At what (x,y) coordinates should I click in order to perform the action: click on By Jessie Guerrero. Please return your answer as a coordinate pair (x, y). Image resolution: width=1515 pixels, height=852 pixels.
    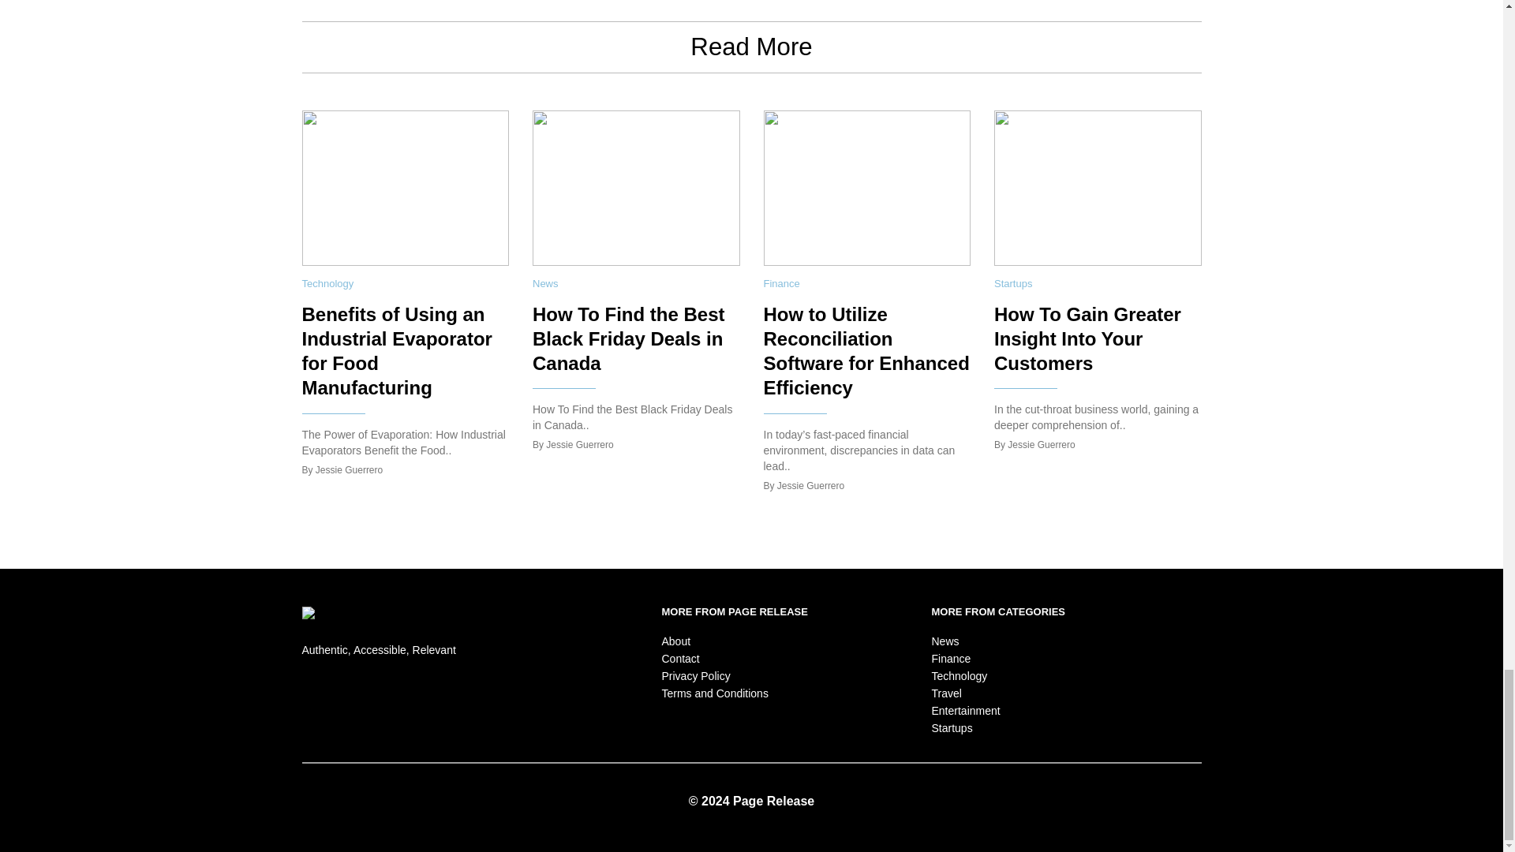
    Looking at the image, I should click on (804, 487).